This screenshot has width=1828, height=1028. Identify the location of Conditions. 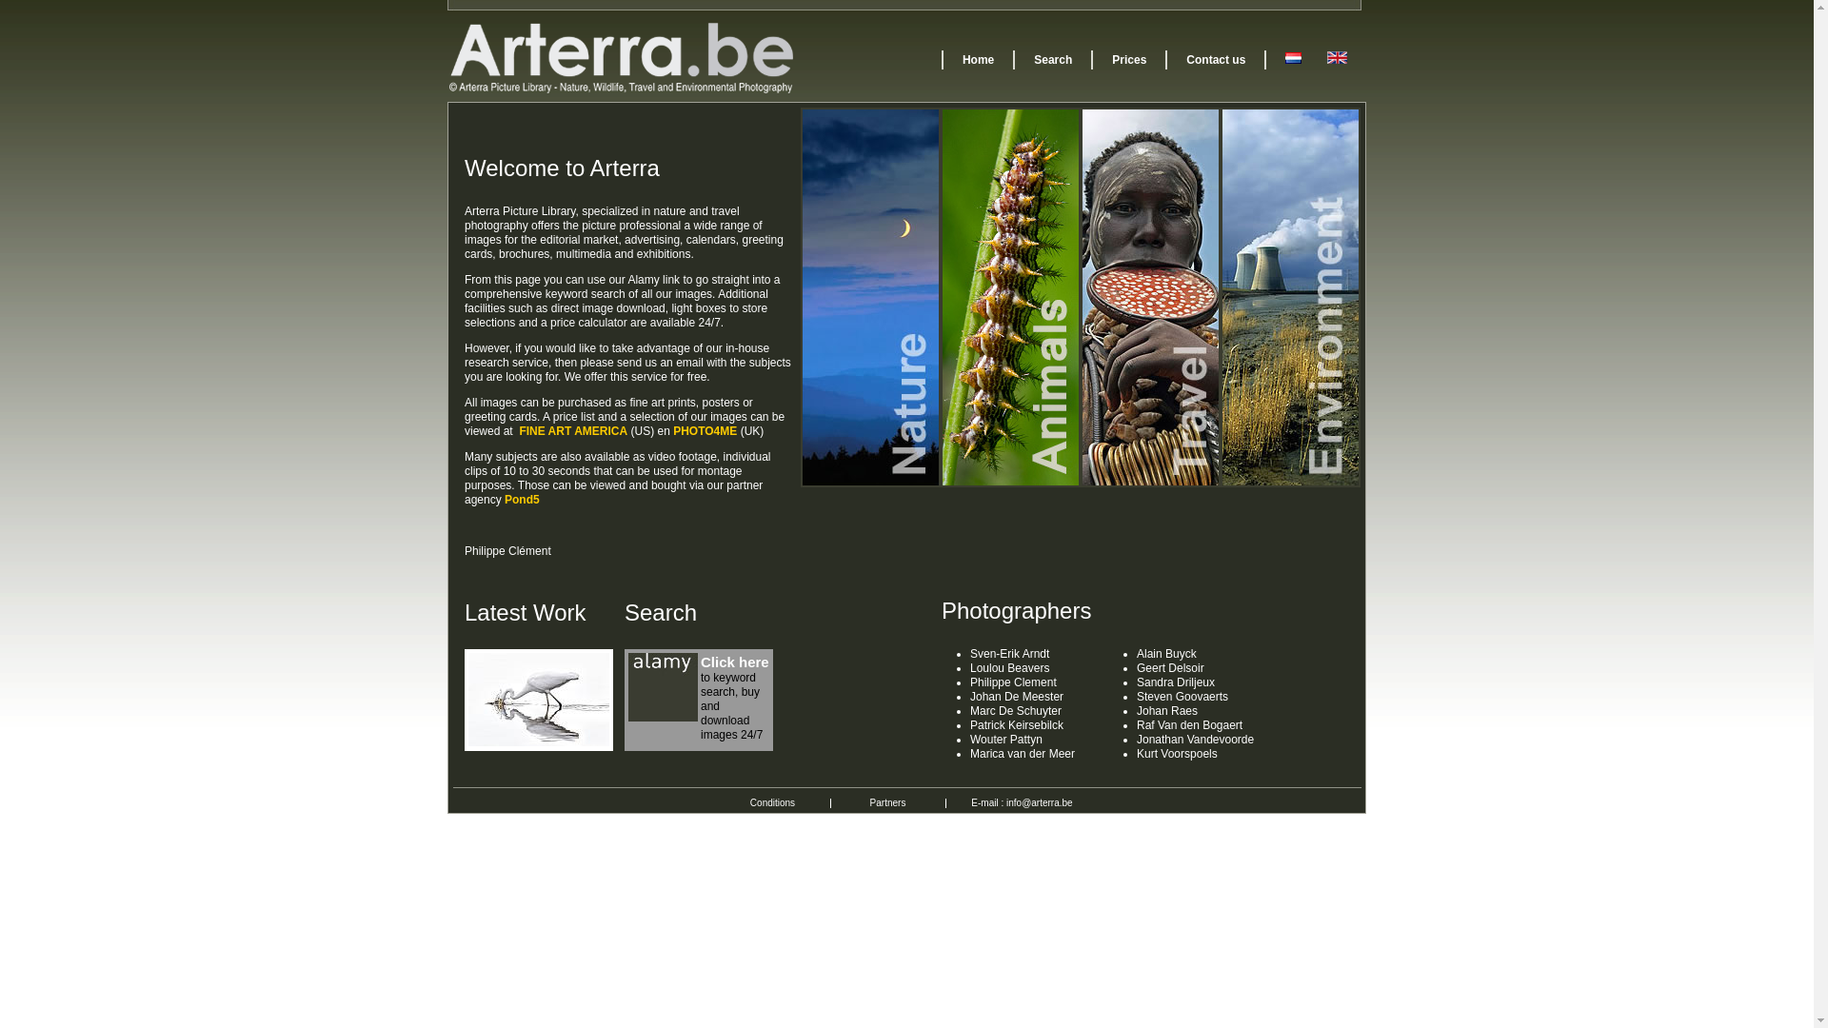
(773, 803).